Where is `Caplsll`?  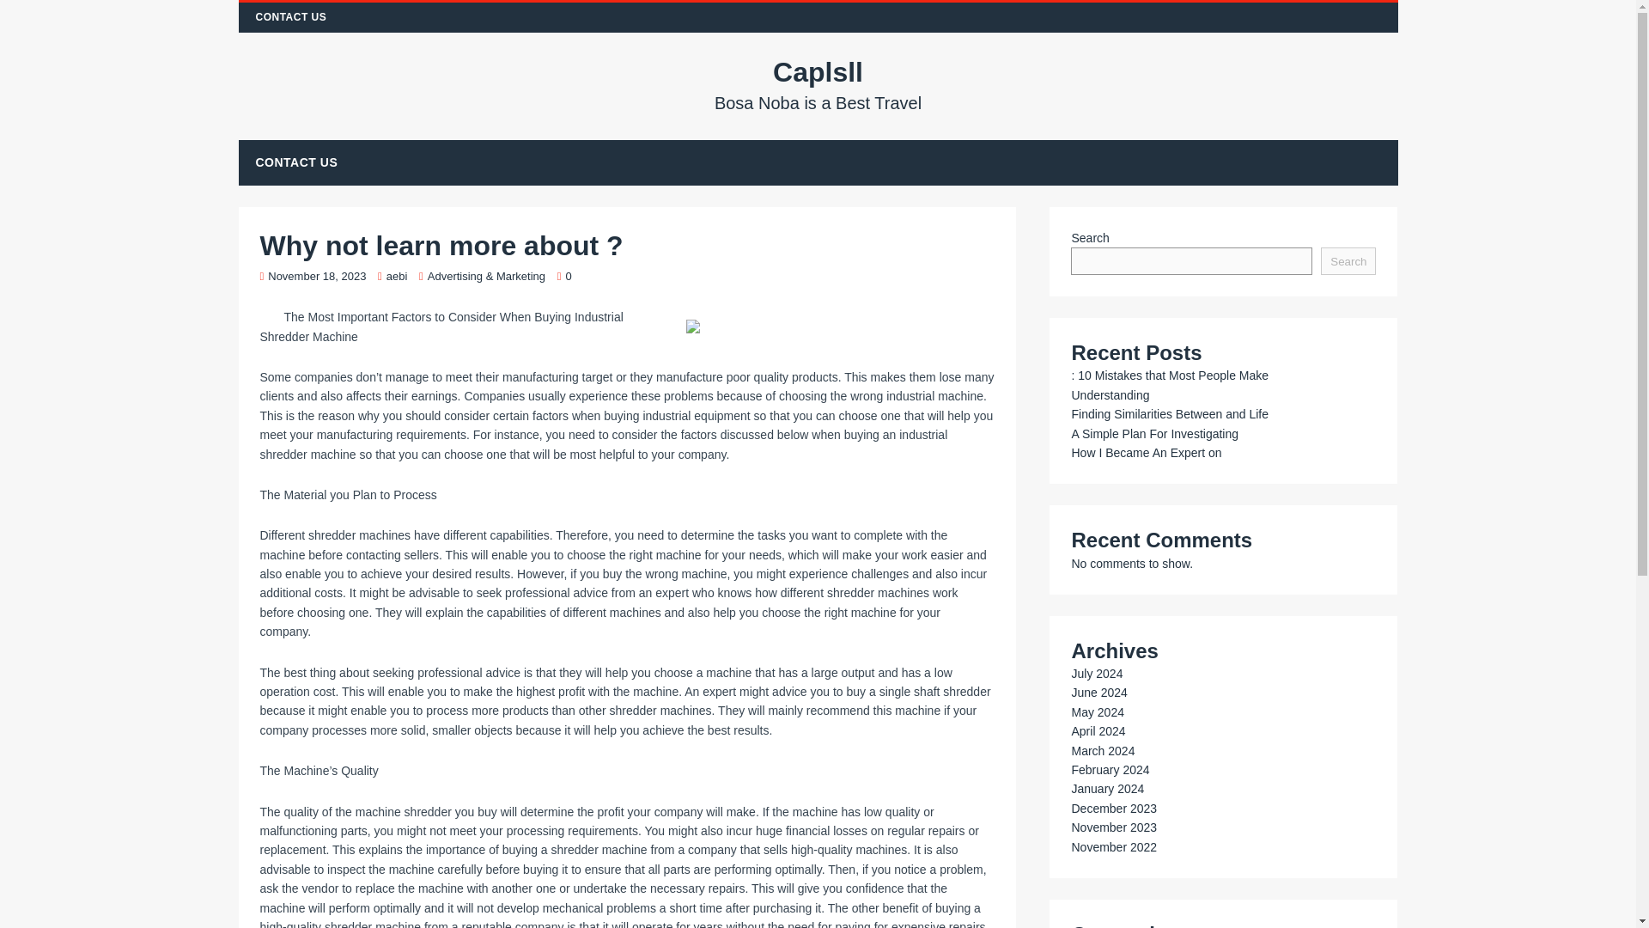
Caplsll is located at coordinates (818, 84).